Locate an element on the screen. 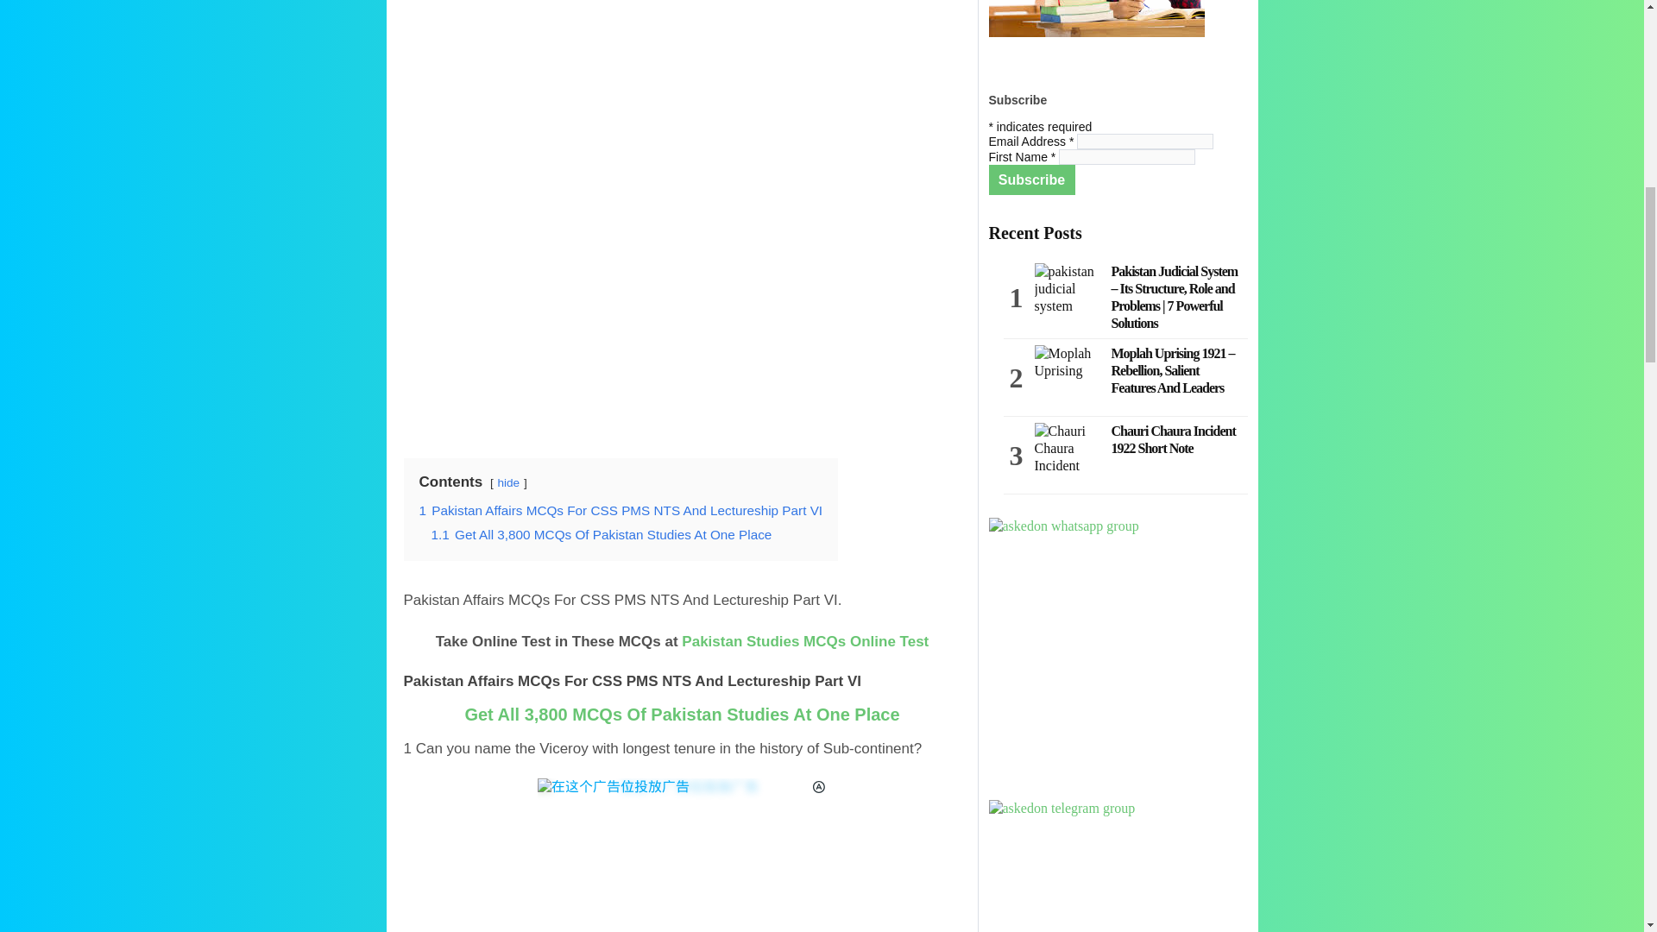 This screenshot has width=1657, height=932. Subscribe is located at coordinates (1032, 179).